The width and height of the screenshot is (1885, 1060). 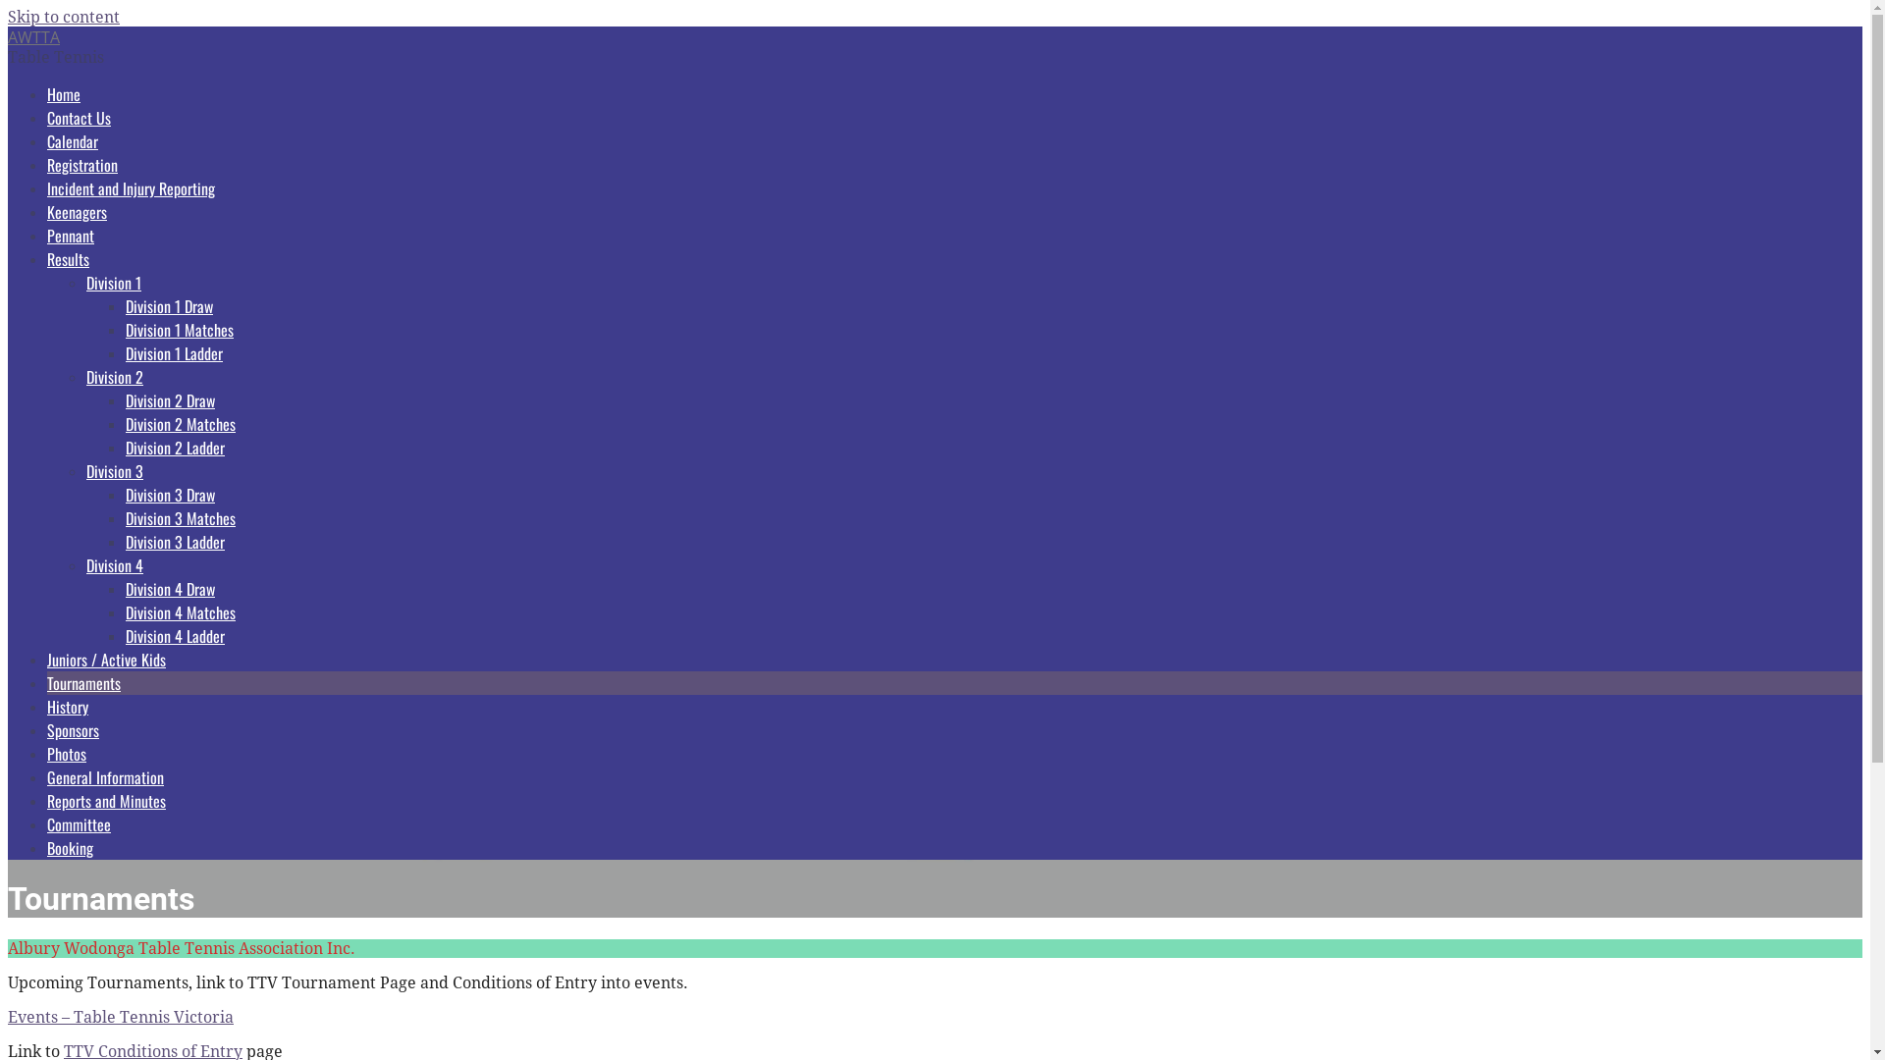 I want to click on Skip to content, so click(x=64, y=18).